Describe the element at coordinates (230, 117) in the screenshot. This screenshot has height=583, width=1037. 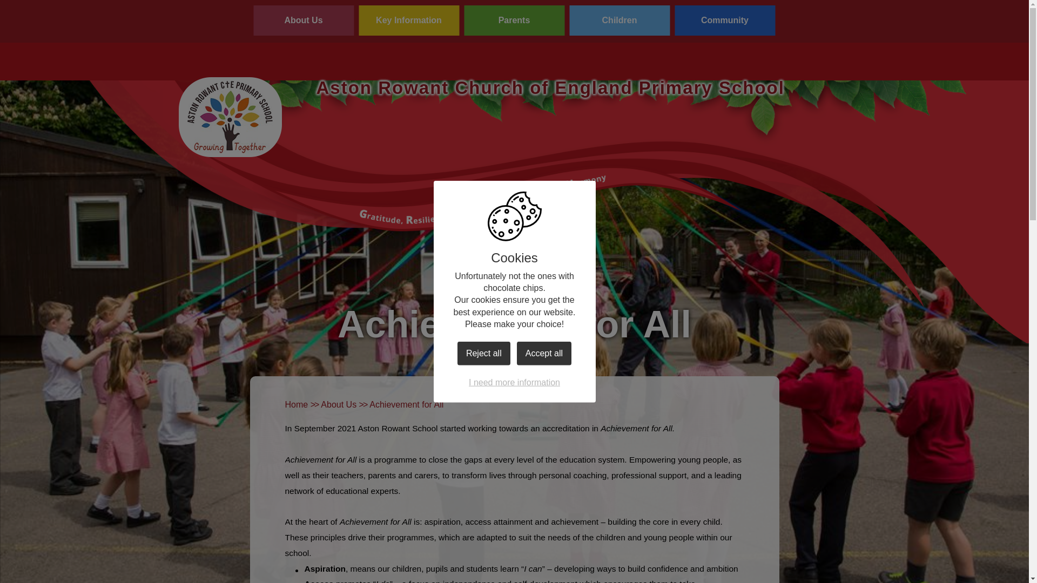
I see `Home Page` at that location.